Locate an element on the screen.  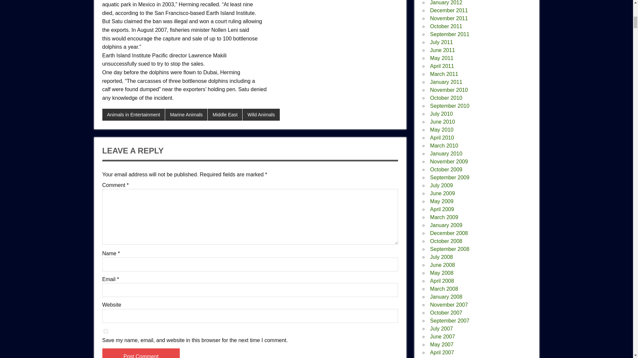
Post Comment is located at coordinates (141, 353).